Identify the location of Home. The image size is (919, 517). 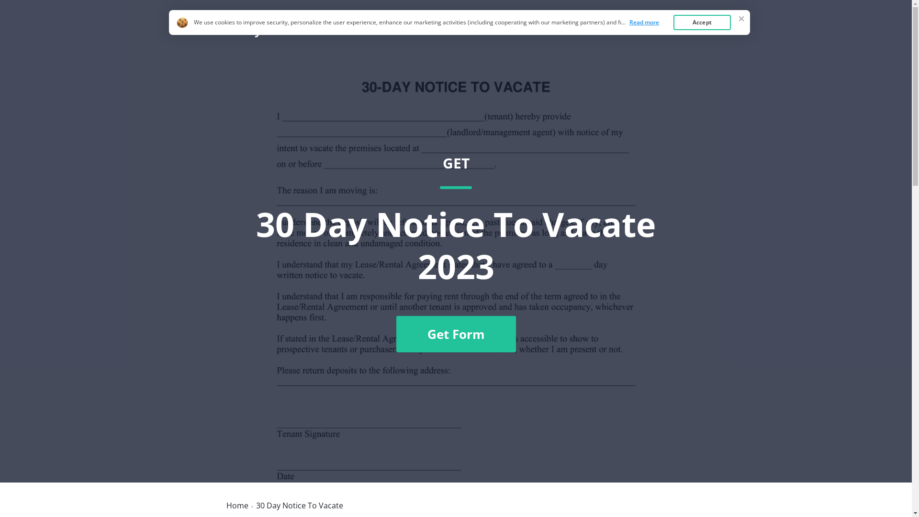
(623, 30).